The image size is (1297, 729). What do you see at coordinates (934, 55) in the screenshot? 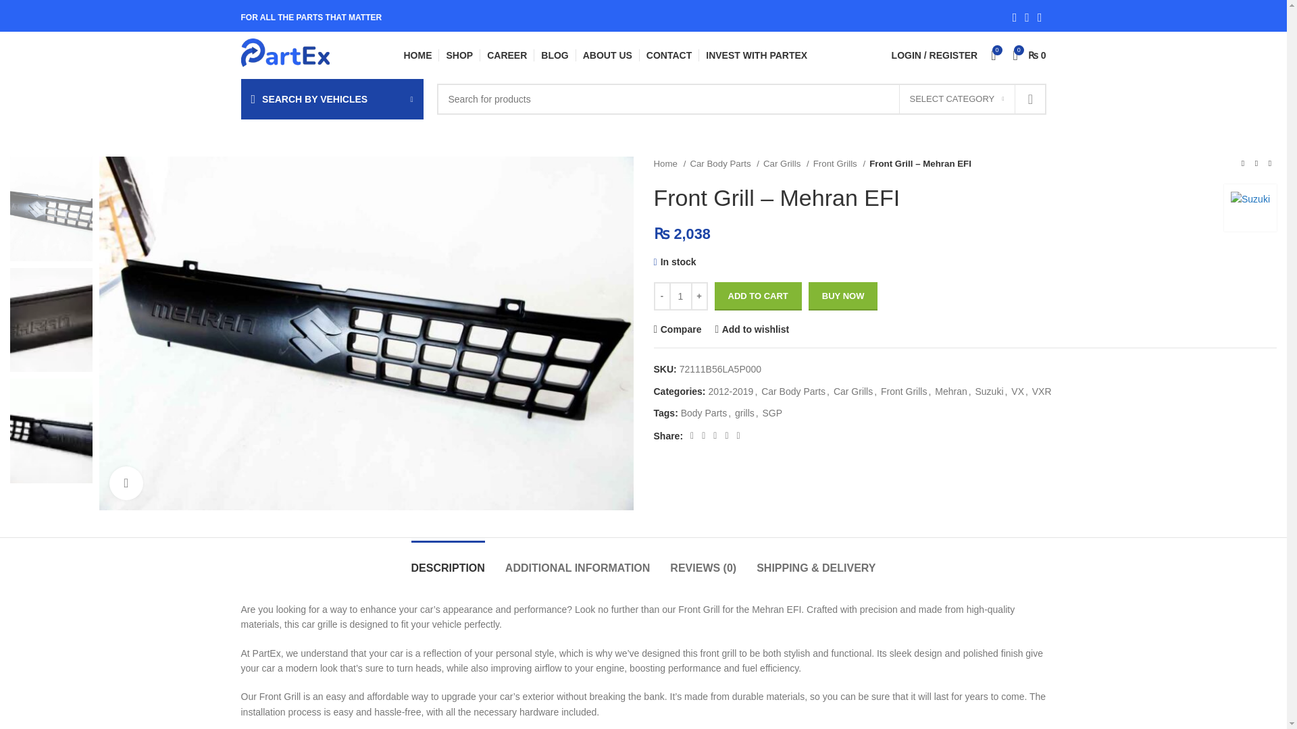
I see `My account` at bounding box center [934, 55].